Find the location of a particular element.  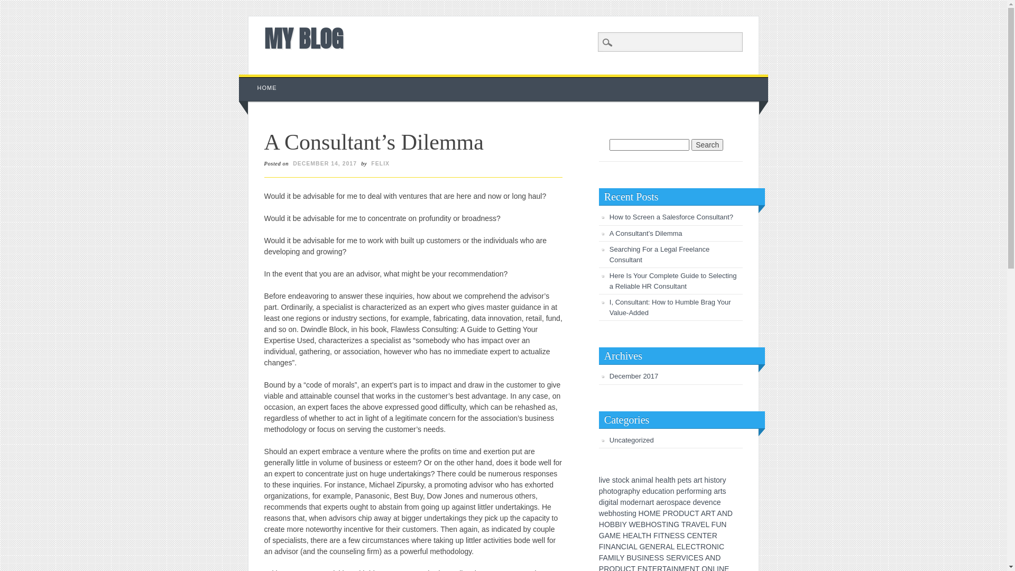

w is located at coordinates (602, 513).